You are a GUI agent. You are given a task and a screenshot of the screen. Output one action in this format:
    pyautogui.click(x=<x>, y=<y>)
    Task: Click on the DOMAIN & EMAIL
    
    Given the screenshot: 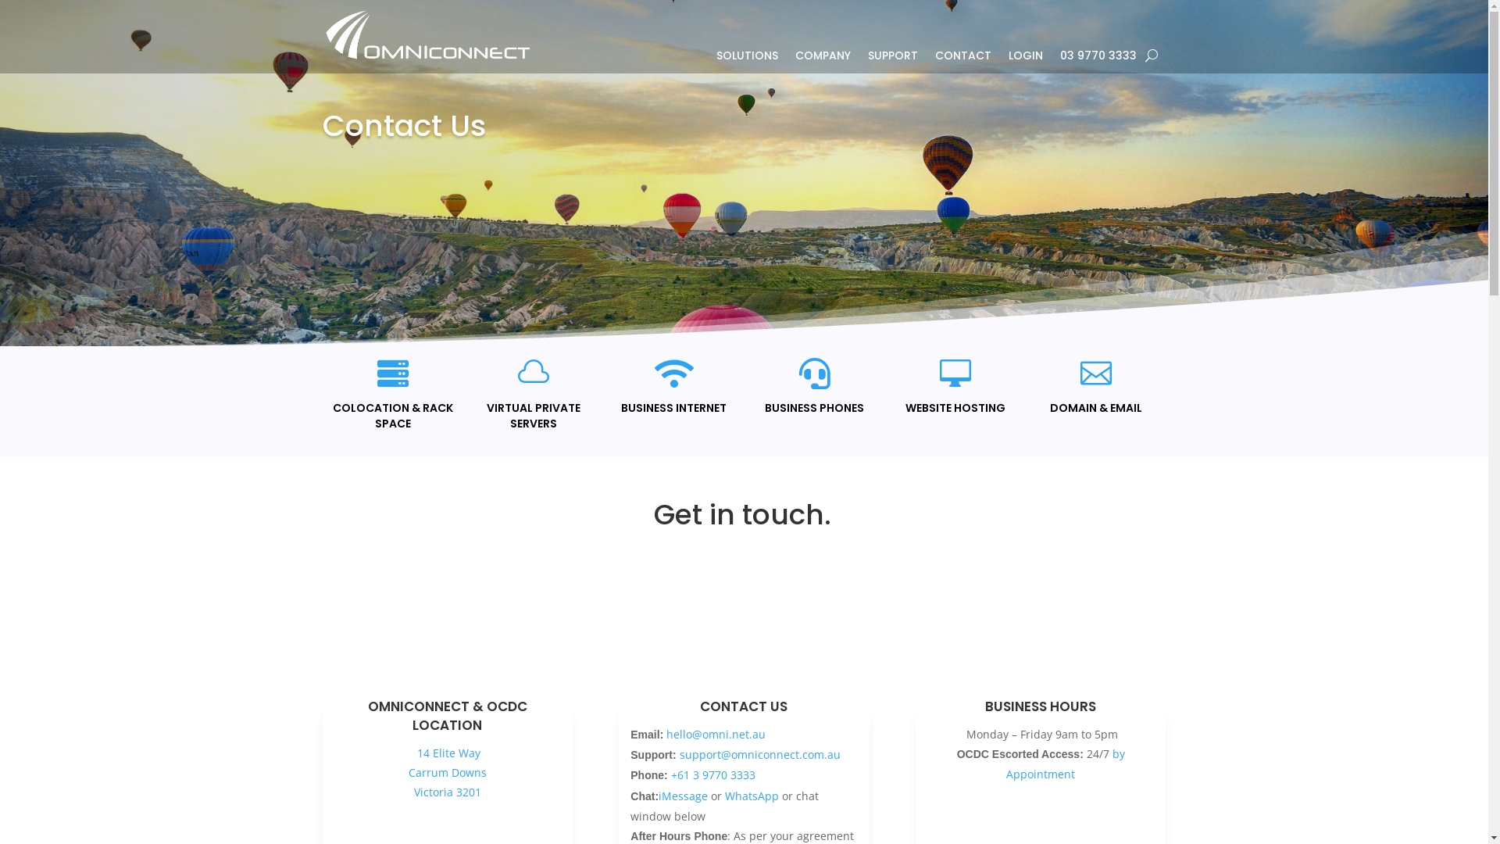 What is the action you would take?
    pyautogui.click(x=1096, y=408)
    